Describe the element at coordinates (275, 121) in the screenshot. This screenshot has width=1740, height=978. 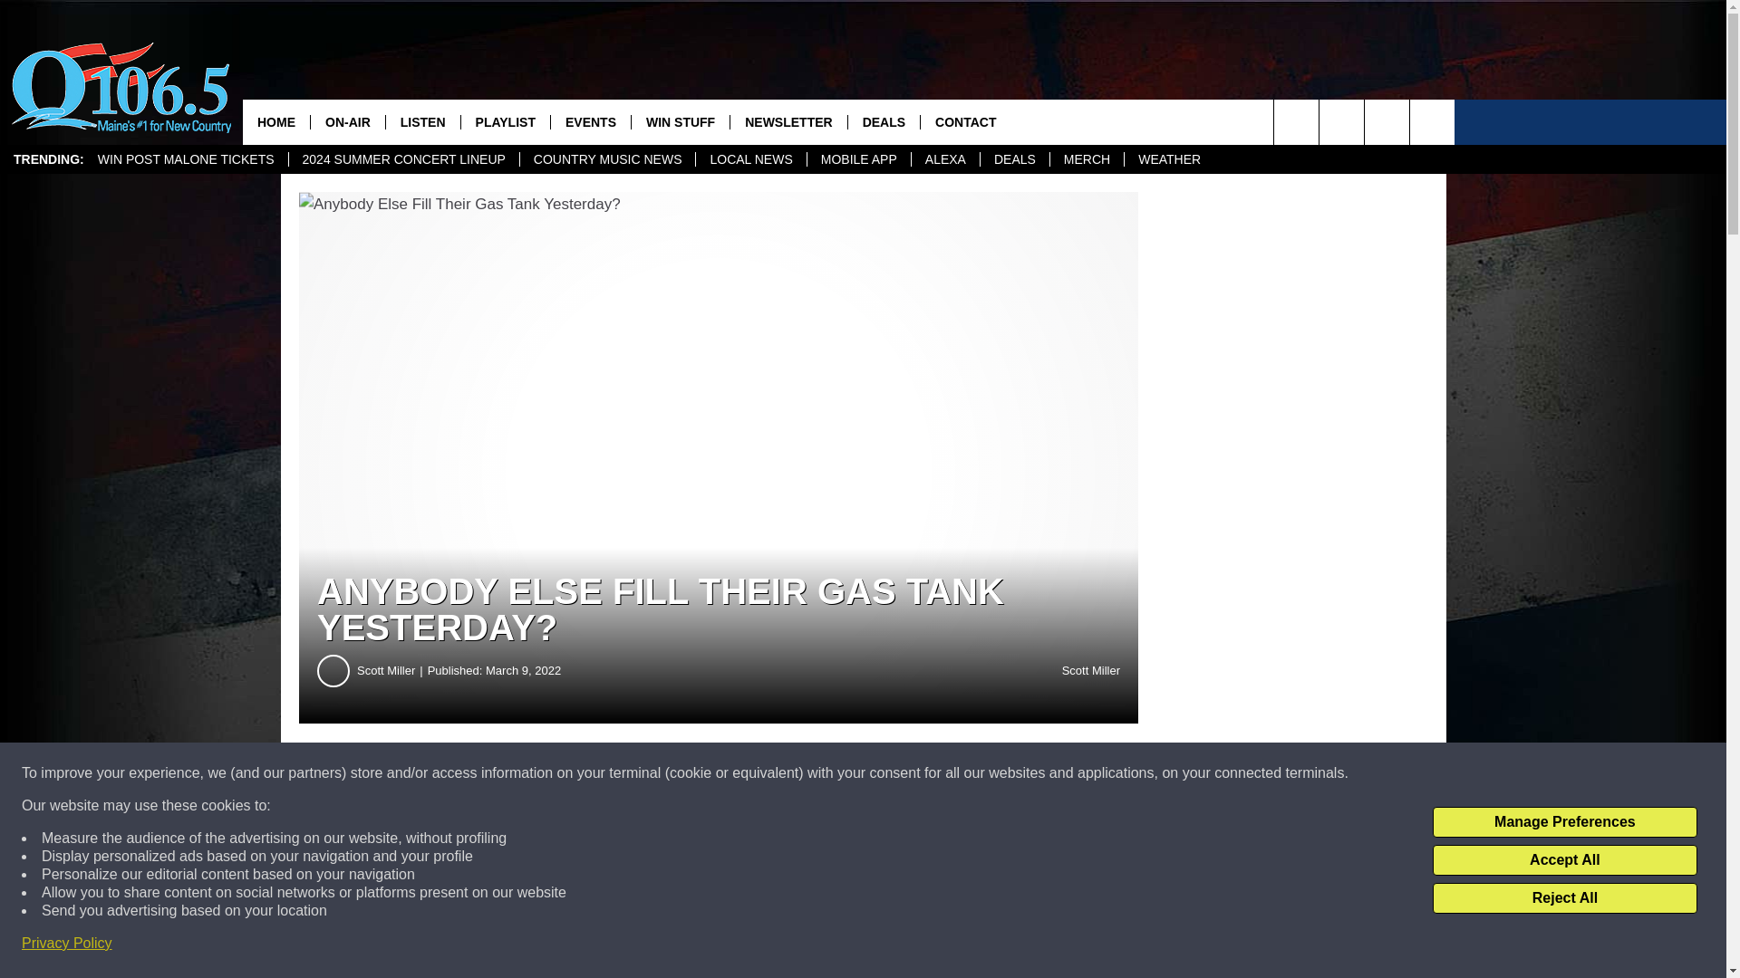
I see `HOME` at that location.